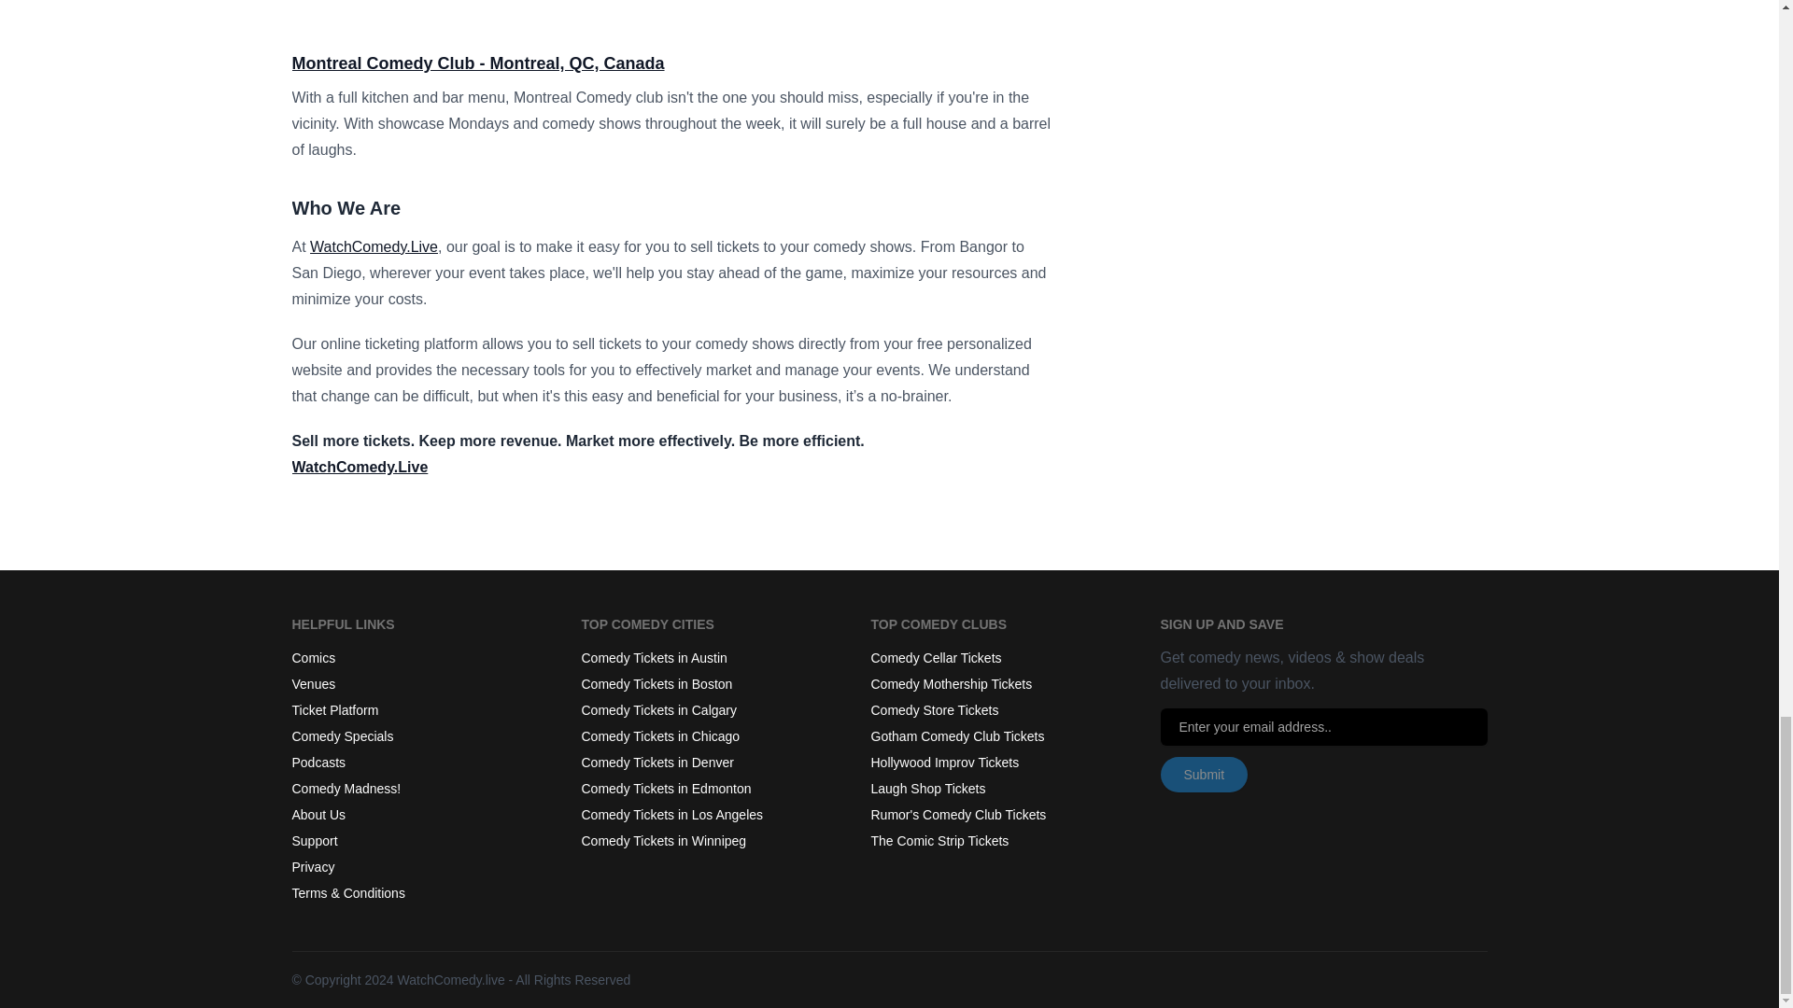 The height and width of the screenshot is (1008, 1793). What do you see at coordinates (657, 762) in the screenshot?
I see `Comedy Tickets in Denver` at bounding box center [657, 762].